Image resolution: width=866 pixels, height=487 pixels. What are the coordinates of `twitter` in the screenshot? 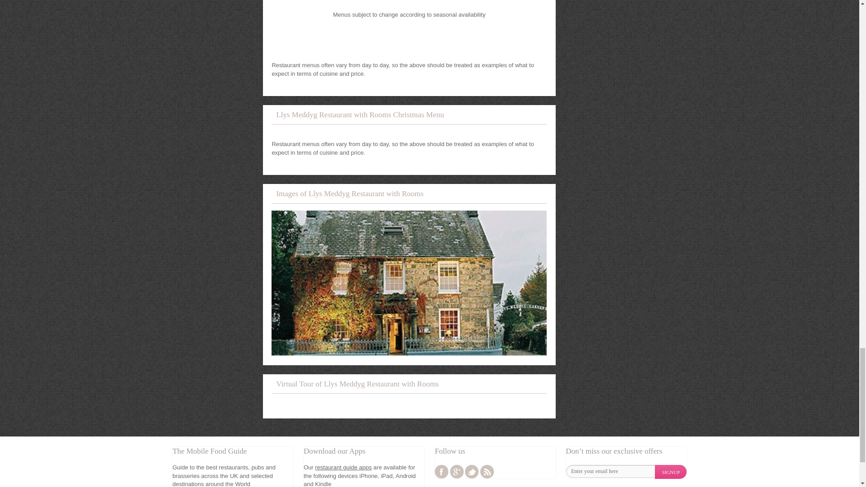 It's located at (472, 472).